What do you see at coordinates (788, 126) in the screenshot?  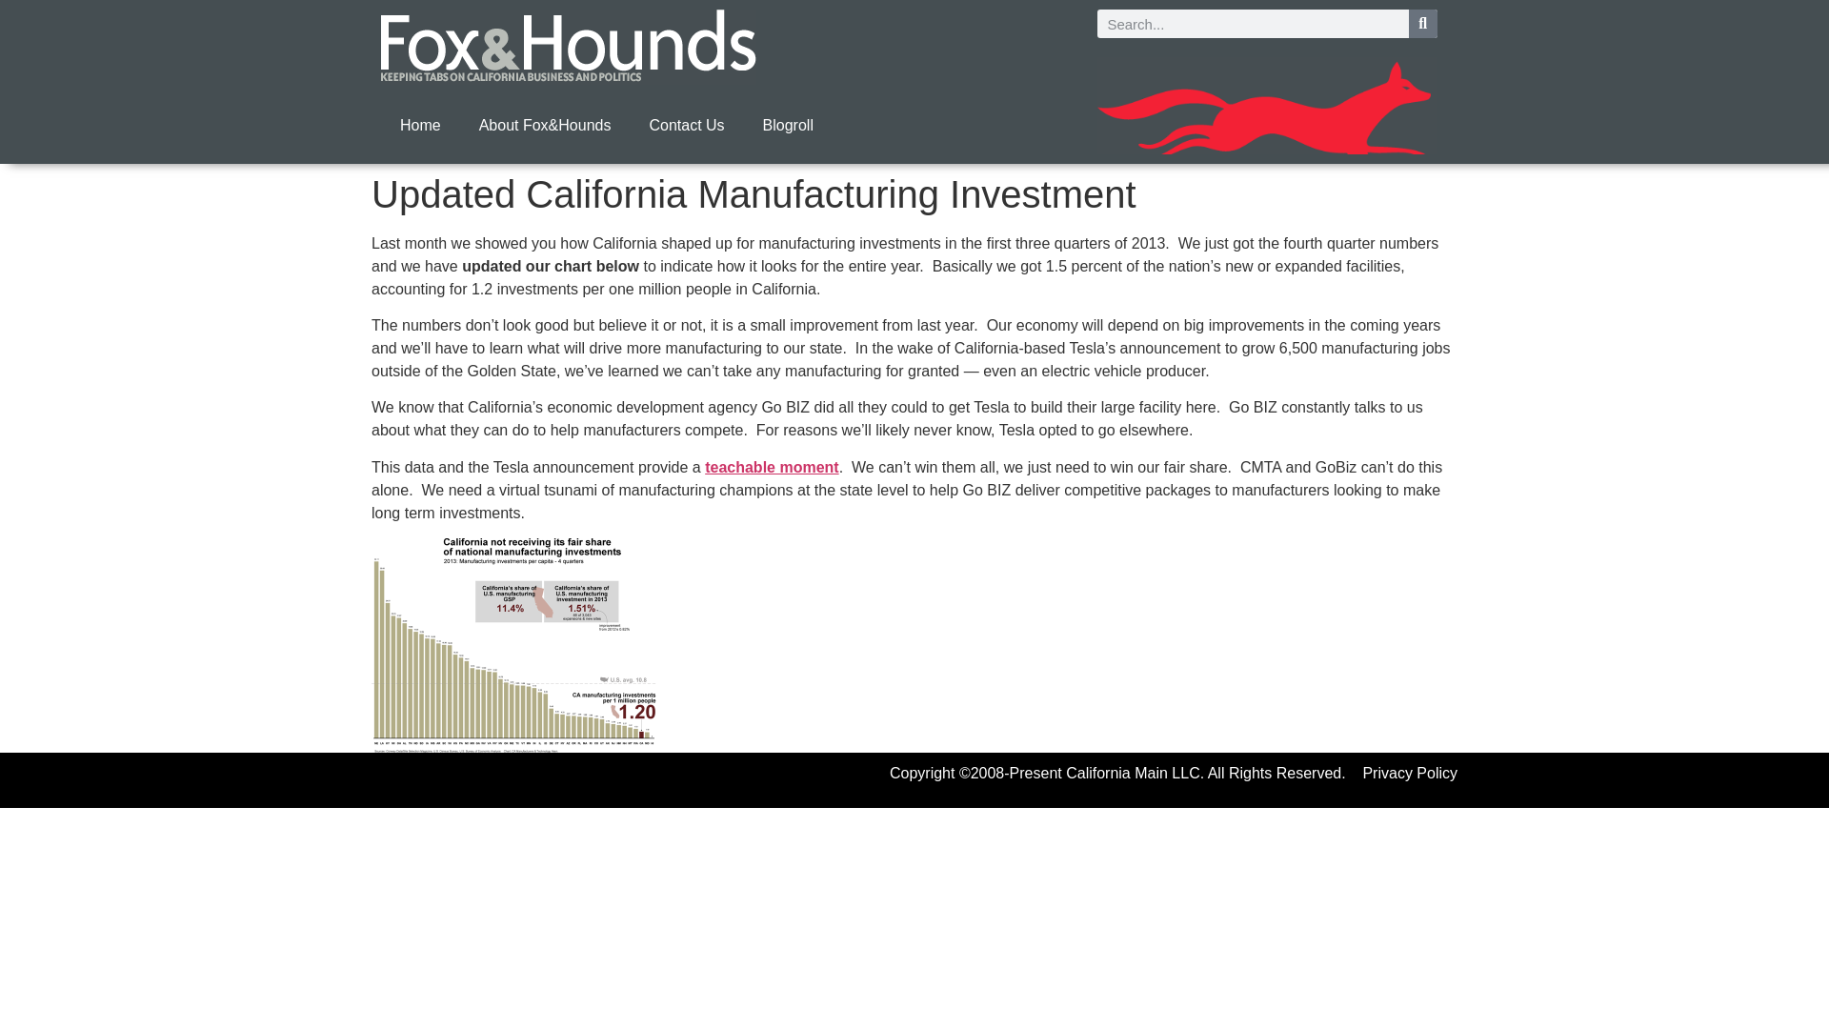 I see `Blogroll` at bounding box center [788, 126].